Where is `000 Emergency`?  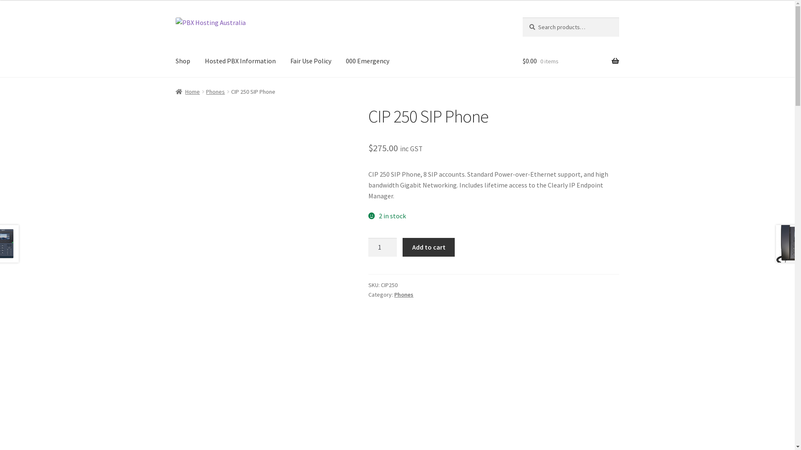 000 Emergency is located at coordinates (368, 61).